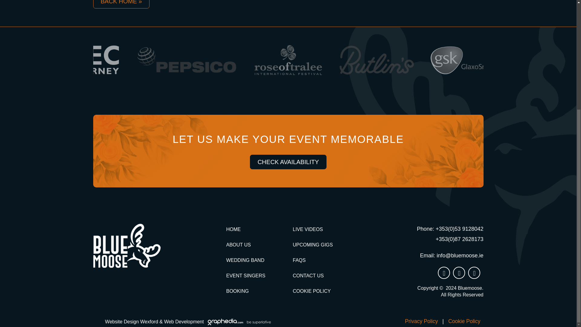  I want to click on CHECK AVAILABILITY, so click(288, 162).